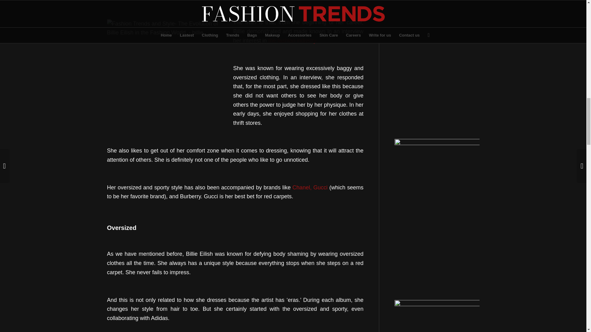  I want to click on Gucci, so click(320, 188).